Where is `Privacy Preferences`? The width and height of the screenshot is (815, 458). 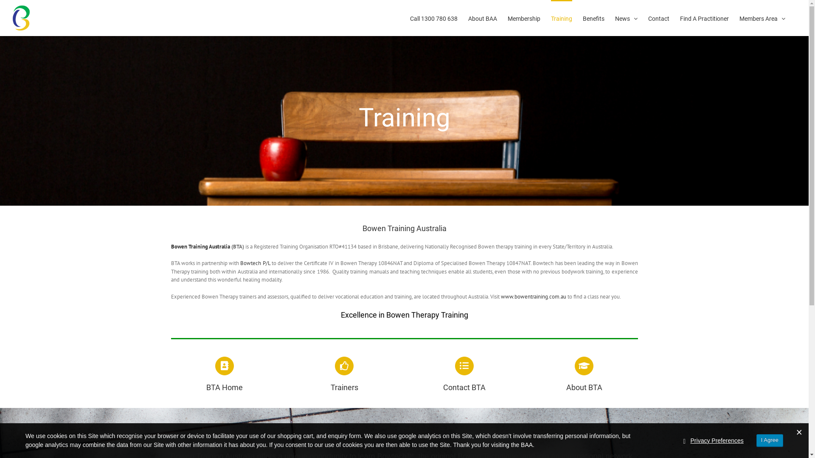 Privacy Preferences is located at coordinates (717, 441).